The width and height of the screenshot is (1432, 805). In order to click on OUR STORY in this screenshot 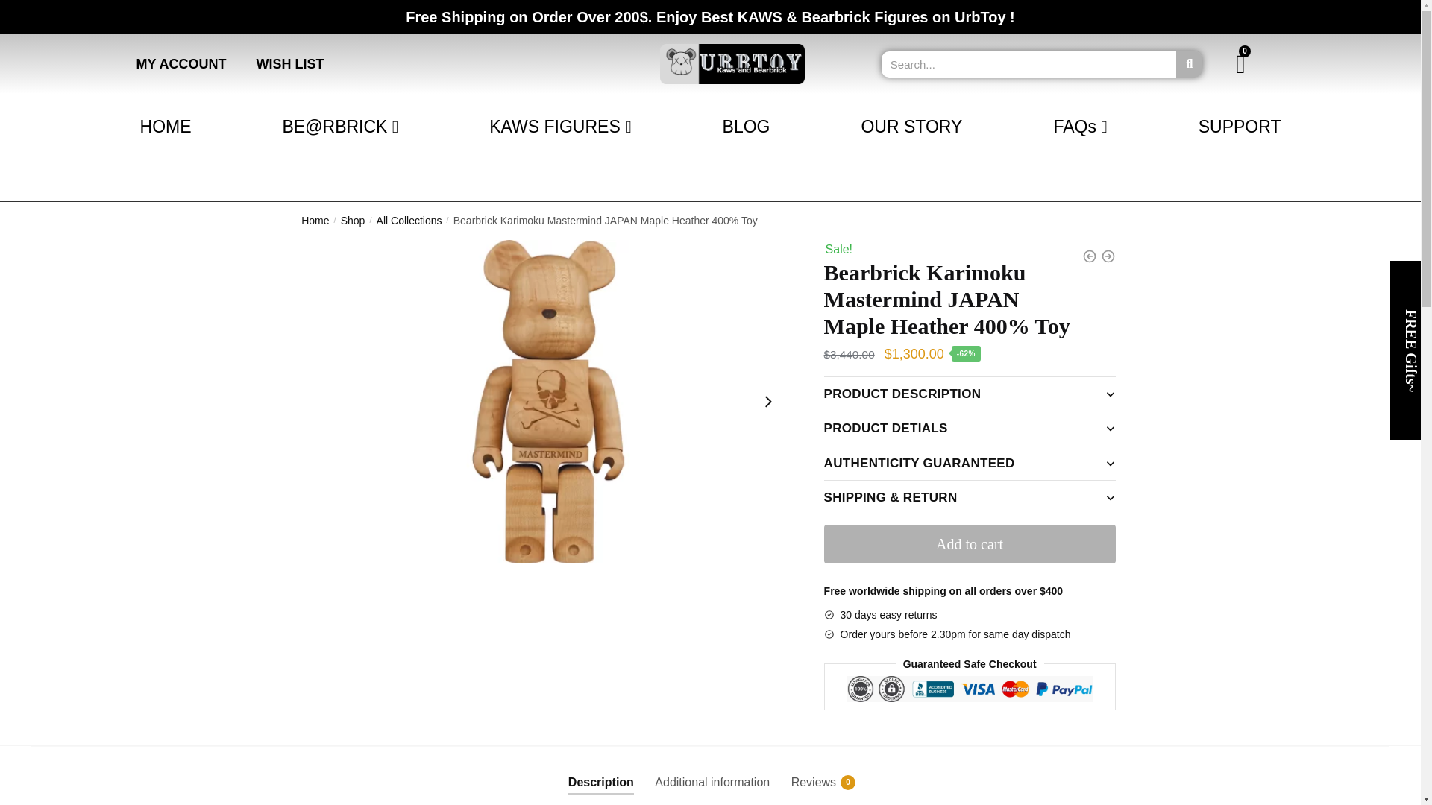, I will do `click(911, 127)`.